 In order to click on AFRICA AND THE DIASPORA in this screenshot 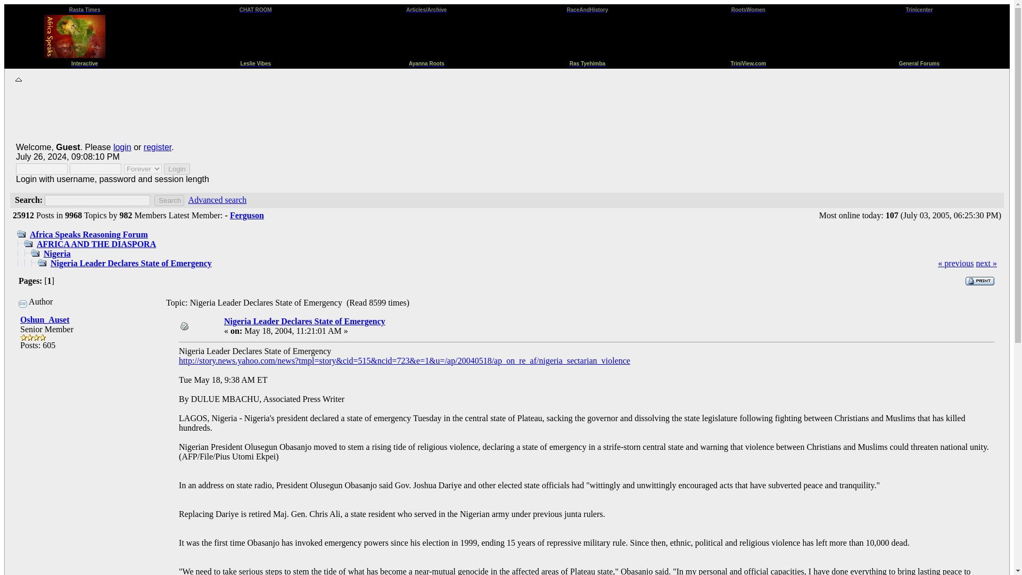, I will do `click(96, 244)`.